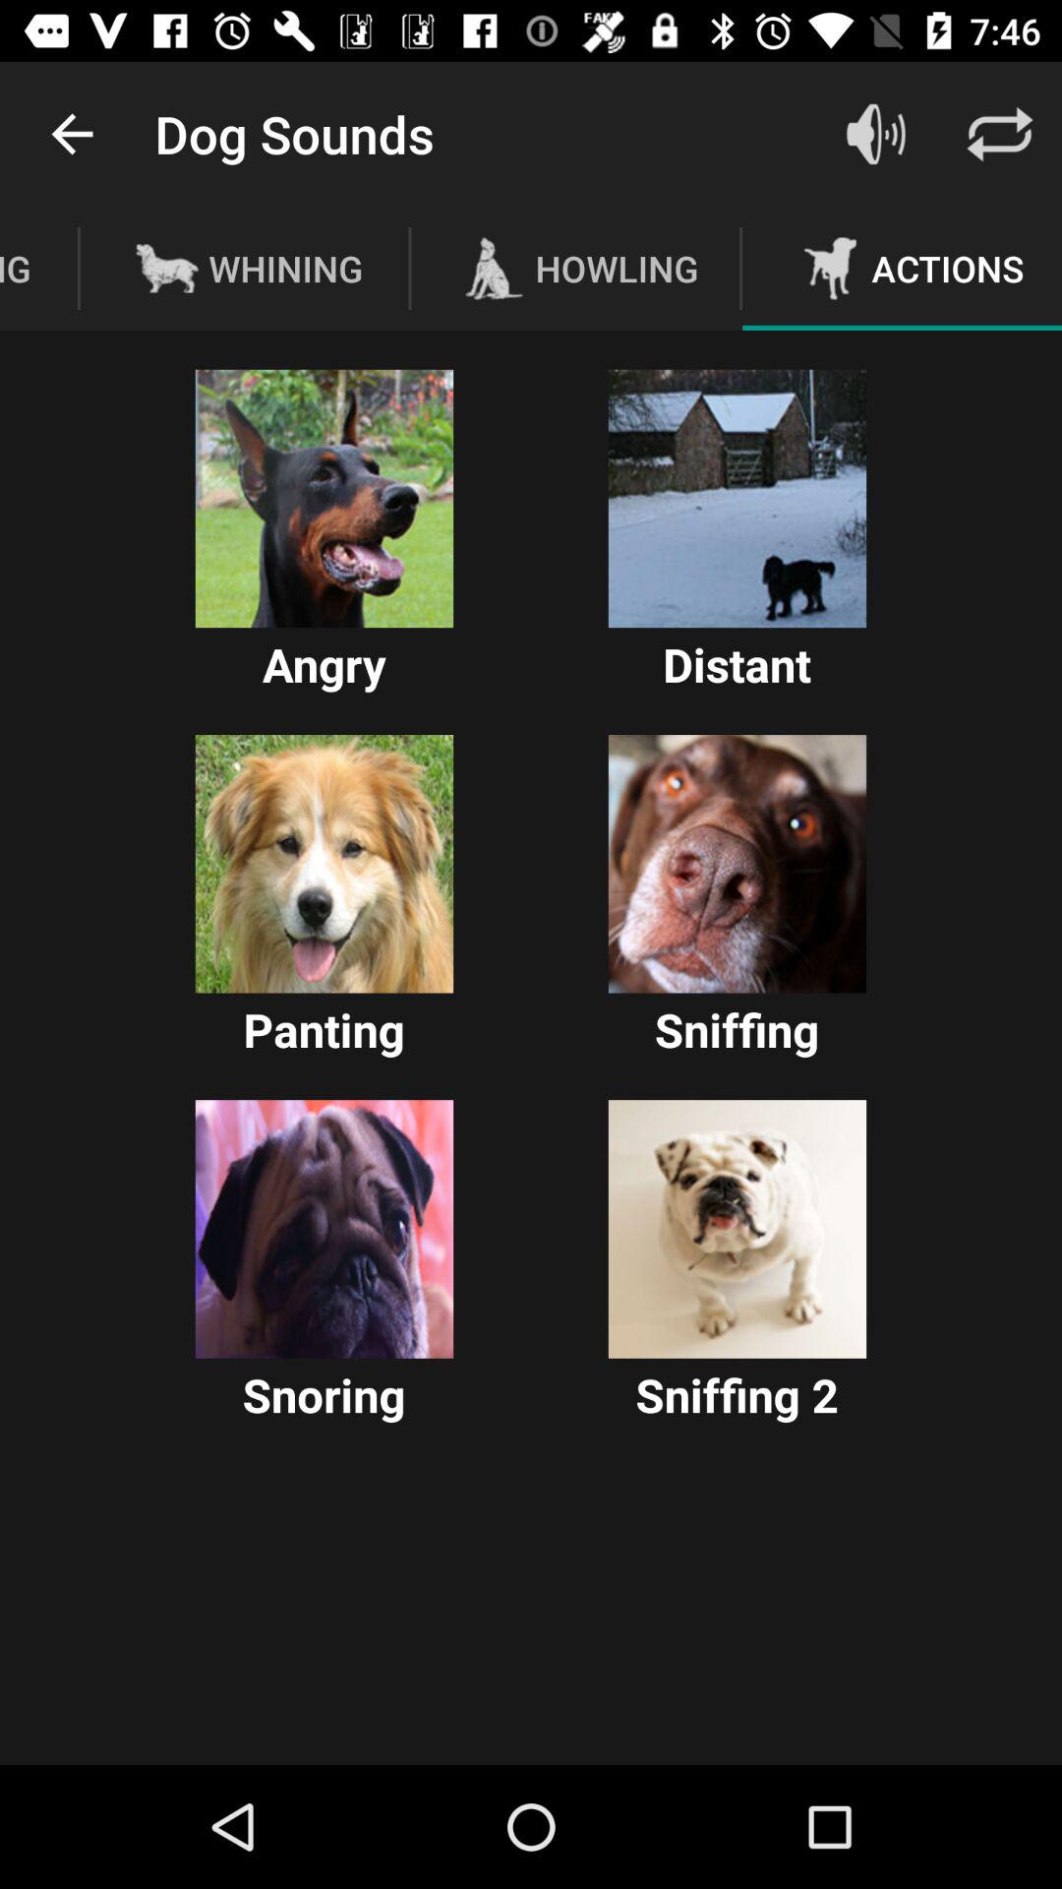  I want to click on select sound, so click(324, 498).